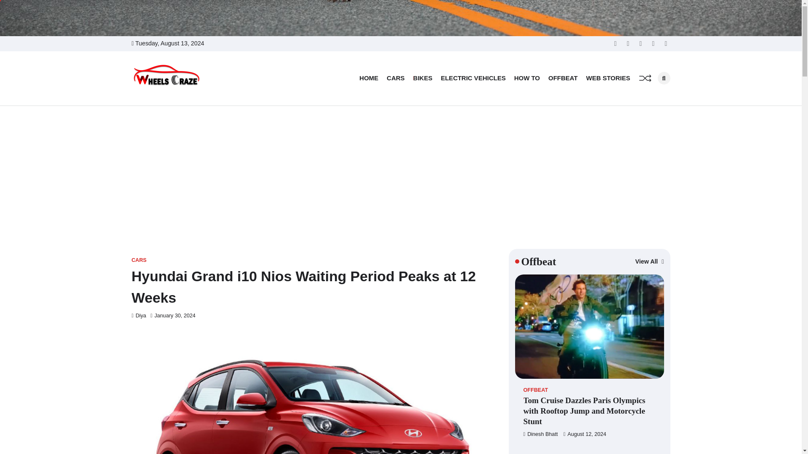 This screenshot has height=454, width=808. Describe the element at coordinates (473, 78) in the screenshot. I see `ELECTRIC VEHICLES` at that location.